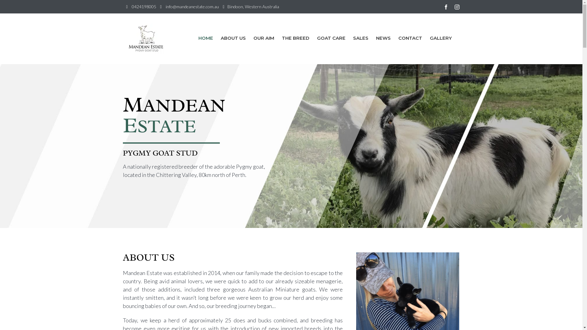 Image resolution: width=587 pixels, height=330 pixels. Describe the element at coordinates (360, 38) in the screenshot. I see `SALES` at that location.